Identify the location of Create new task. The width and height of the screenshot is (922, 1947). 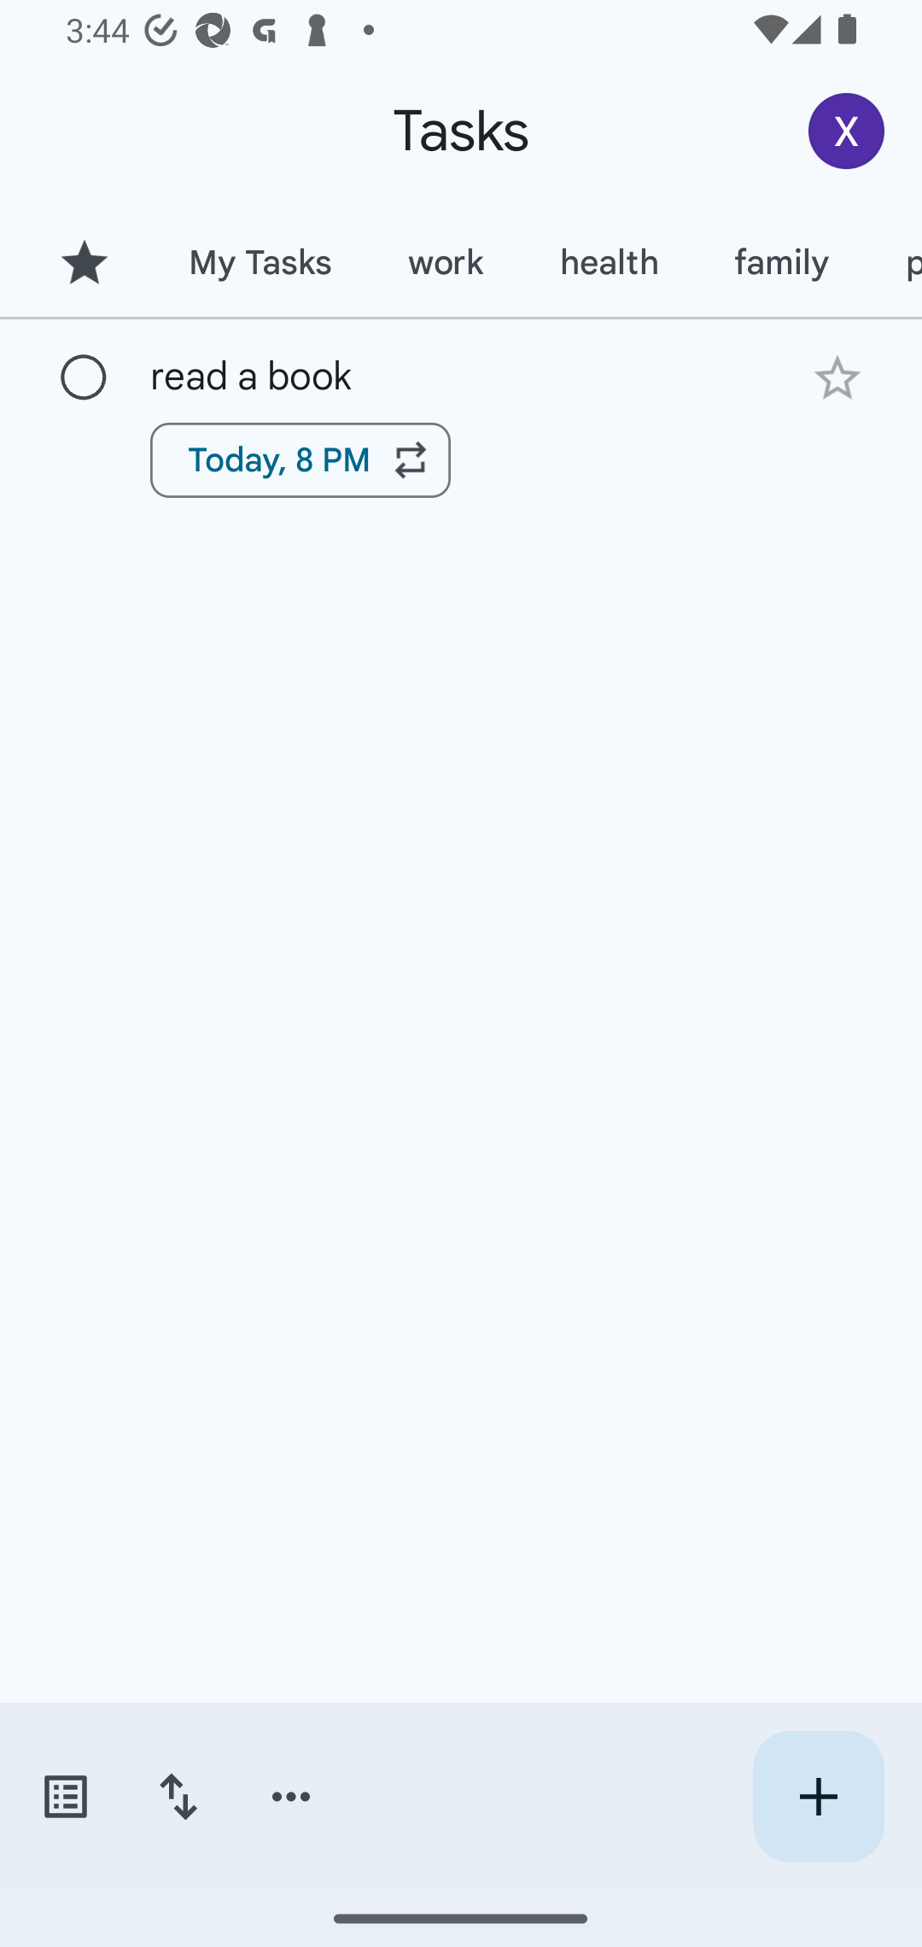
(818, 1797).